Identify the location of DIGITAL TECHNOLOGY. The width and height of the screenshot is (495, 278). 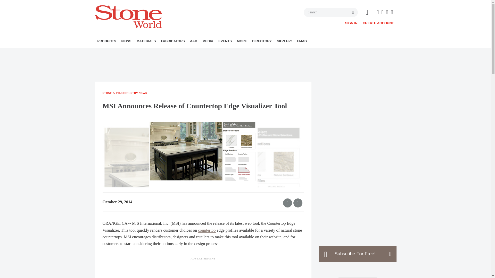
(129, 52).